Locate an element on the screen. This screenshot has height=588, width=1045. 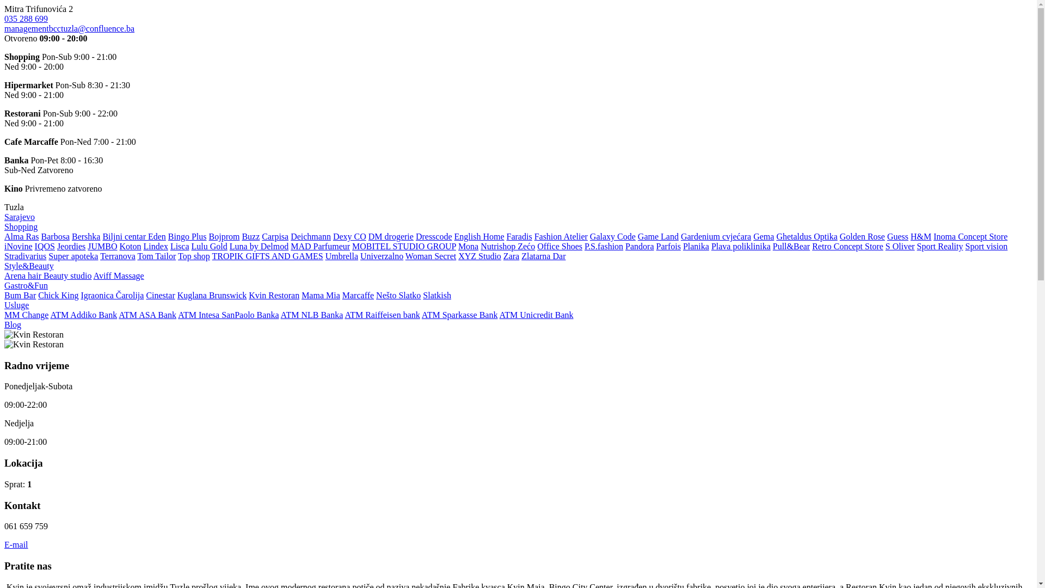
XYZ Studio is located at coordinates (480, 256).